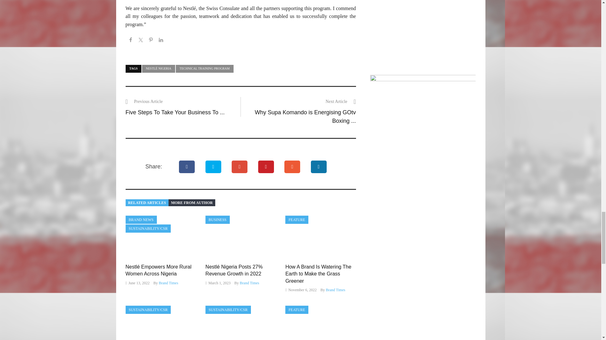 Image resolution: width=606 pixels, height=340 pixels. I want to click on Share on LinkedIn, so click(161, 41).